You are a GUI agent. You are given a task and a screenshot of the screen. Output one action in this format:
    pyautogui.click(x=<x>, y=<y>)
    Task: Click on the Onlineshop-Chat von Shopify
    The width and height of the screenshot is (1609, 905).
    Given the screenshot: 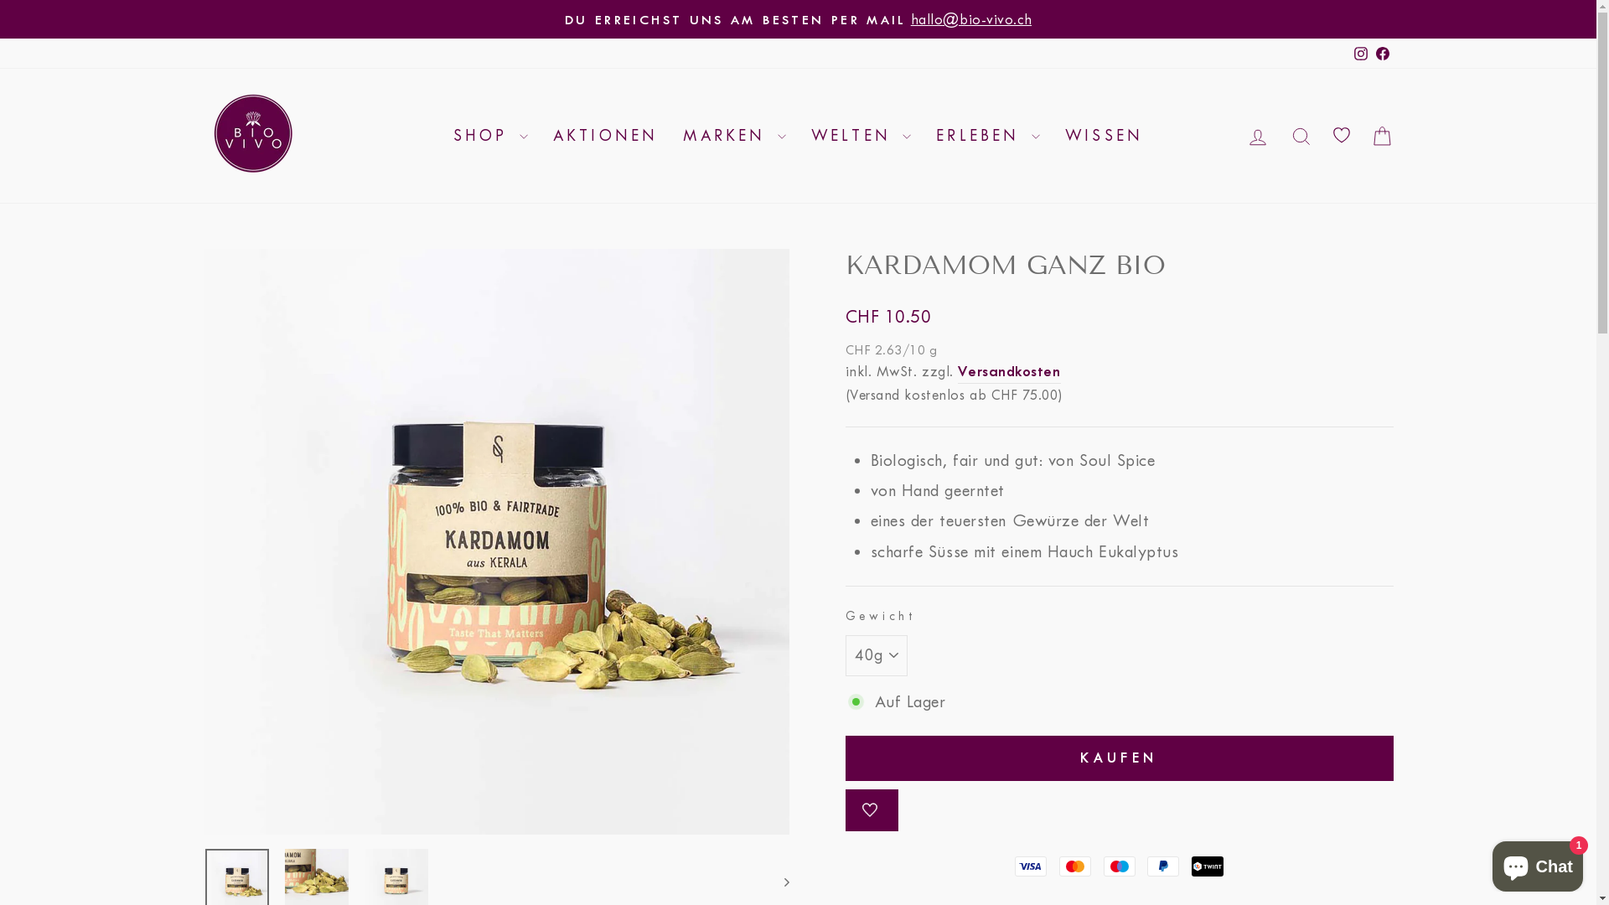 What is the action you would take?
    pyautogui.click(x=1538, y=863)
    